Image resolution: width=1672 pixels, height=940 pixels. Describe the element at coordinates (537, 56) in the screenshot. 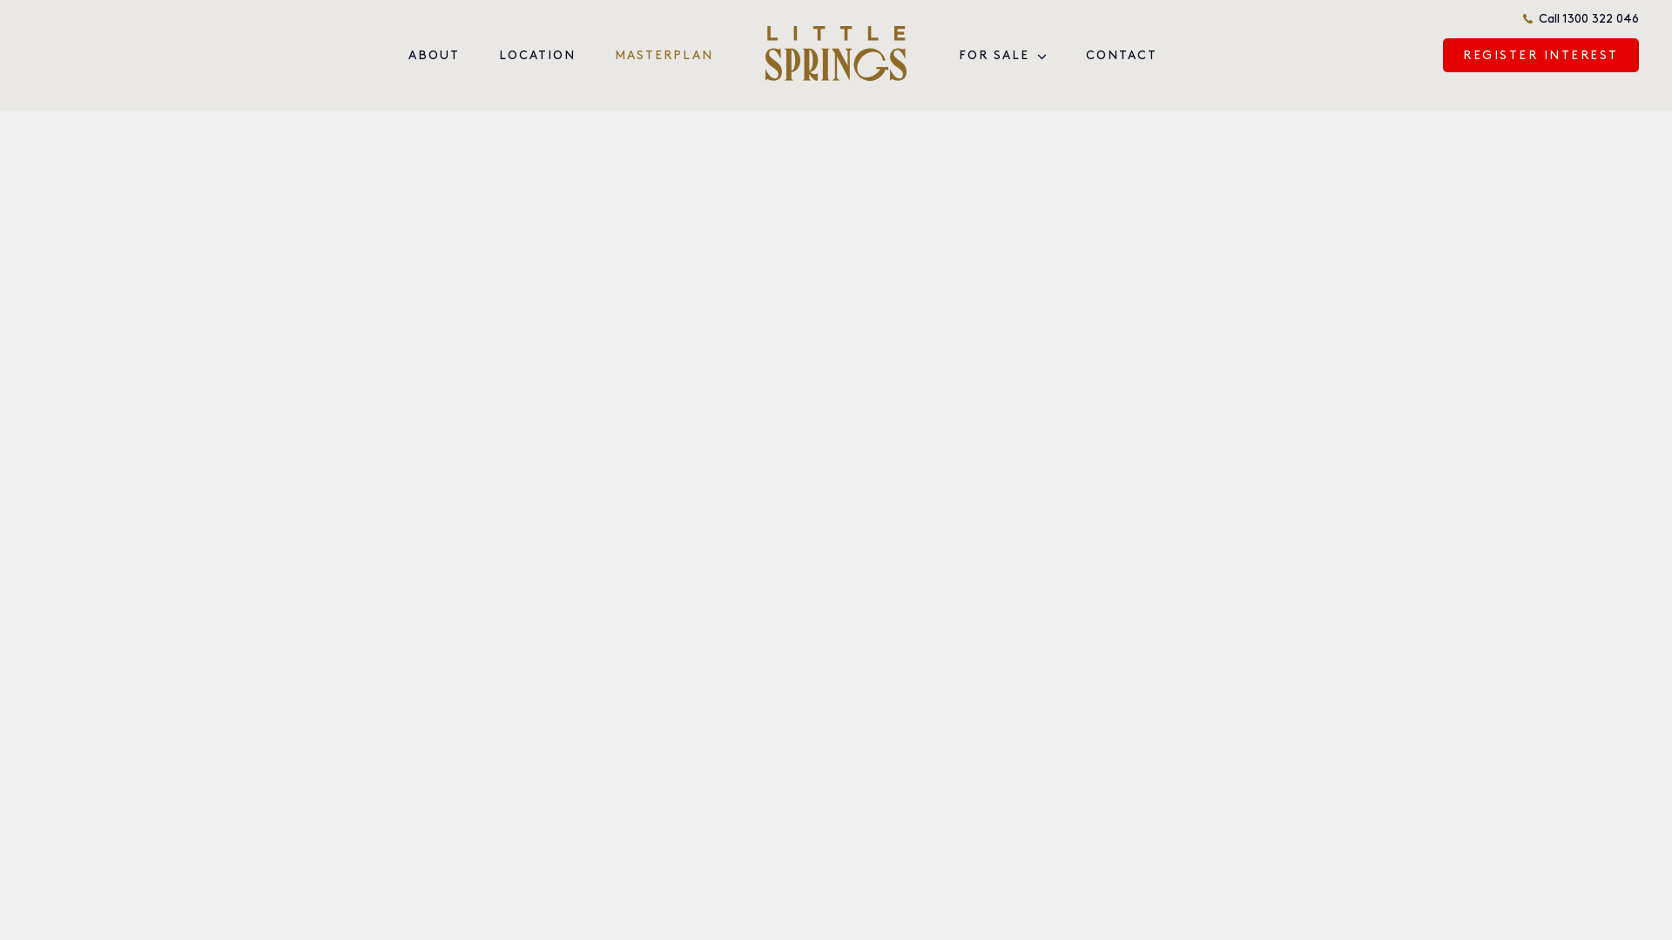

I see `LOCATION` at that location.